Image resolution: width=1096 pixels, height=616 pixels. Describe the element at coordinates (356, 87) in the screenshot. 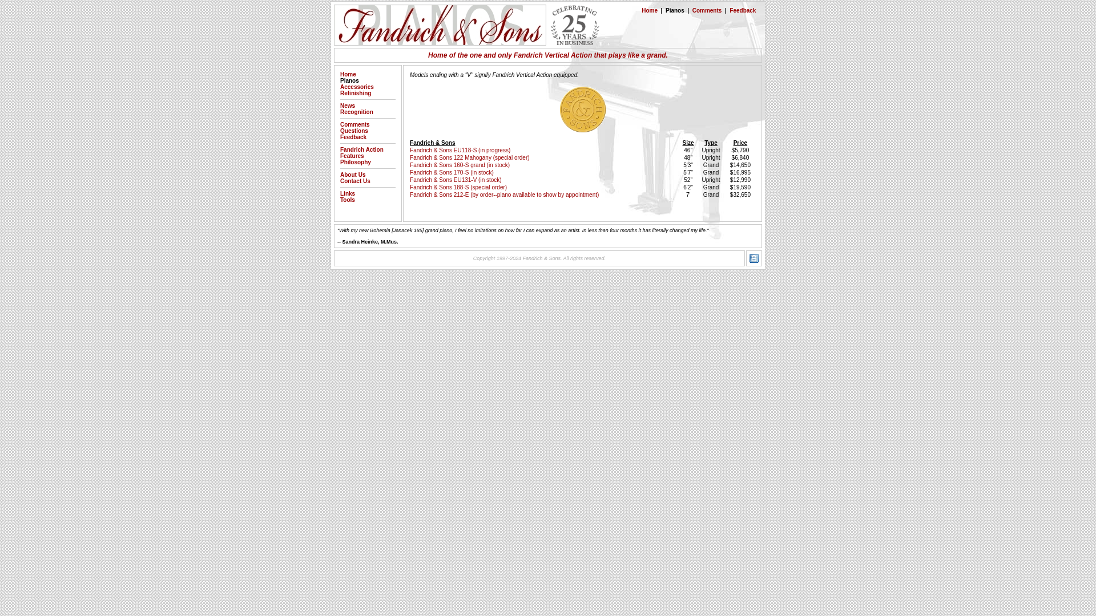

I see `Accessories` at that location.